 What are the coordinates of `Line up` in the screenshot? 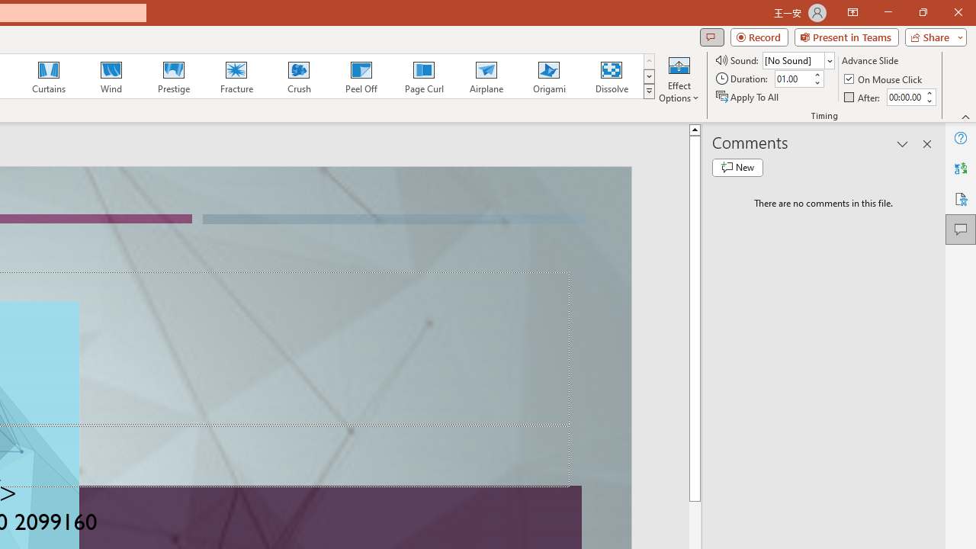 It's located at (695, 129).